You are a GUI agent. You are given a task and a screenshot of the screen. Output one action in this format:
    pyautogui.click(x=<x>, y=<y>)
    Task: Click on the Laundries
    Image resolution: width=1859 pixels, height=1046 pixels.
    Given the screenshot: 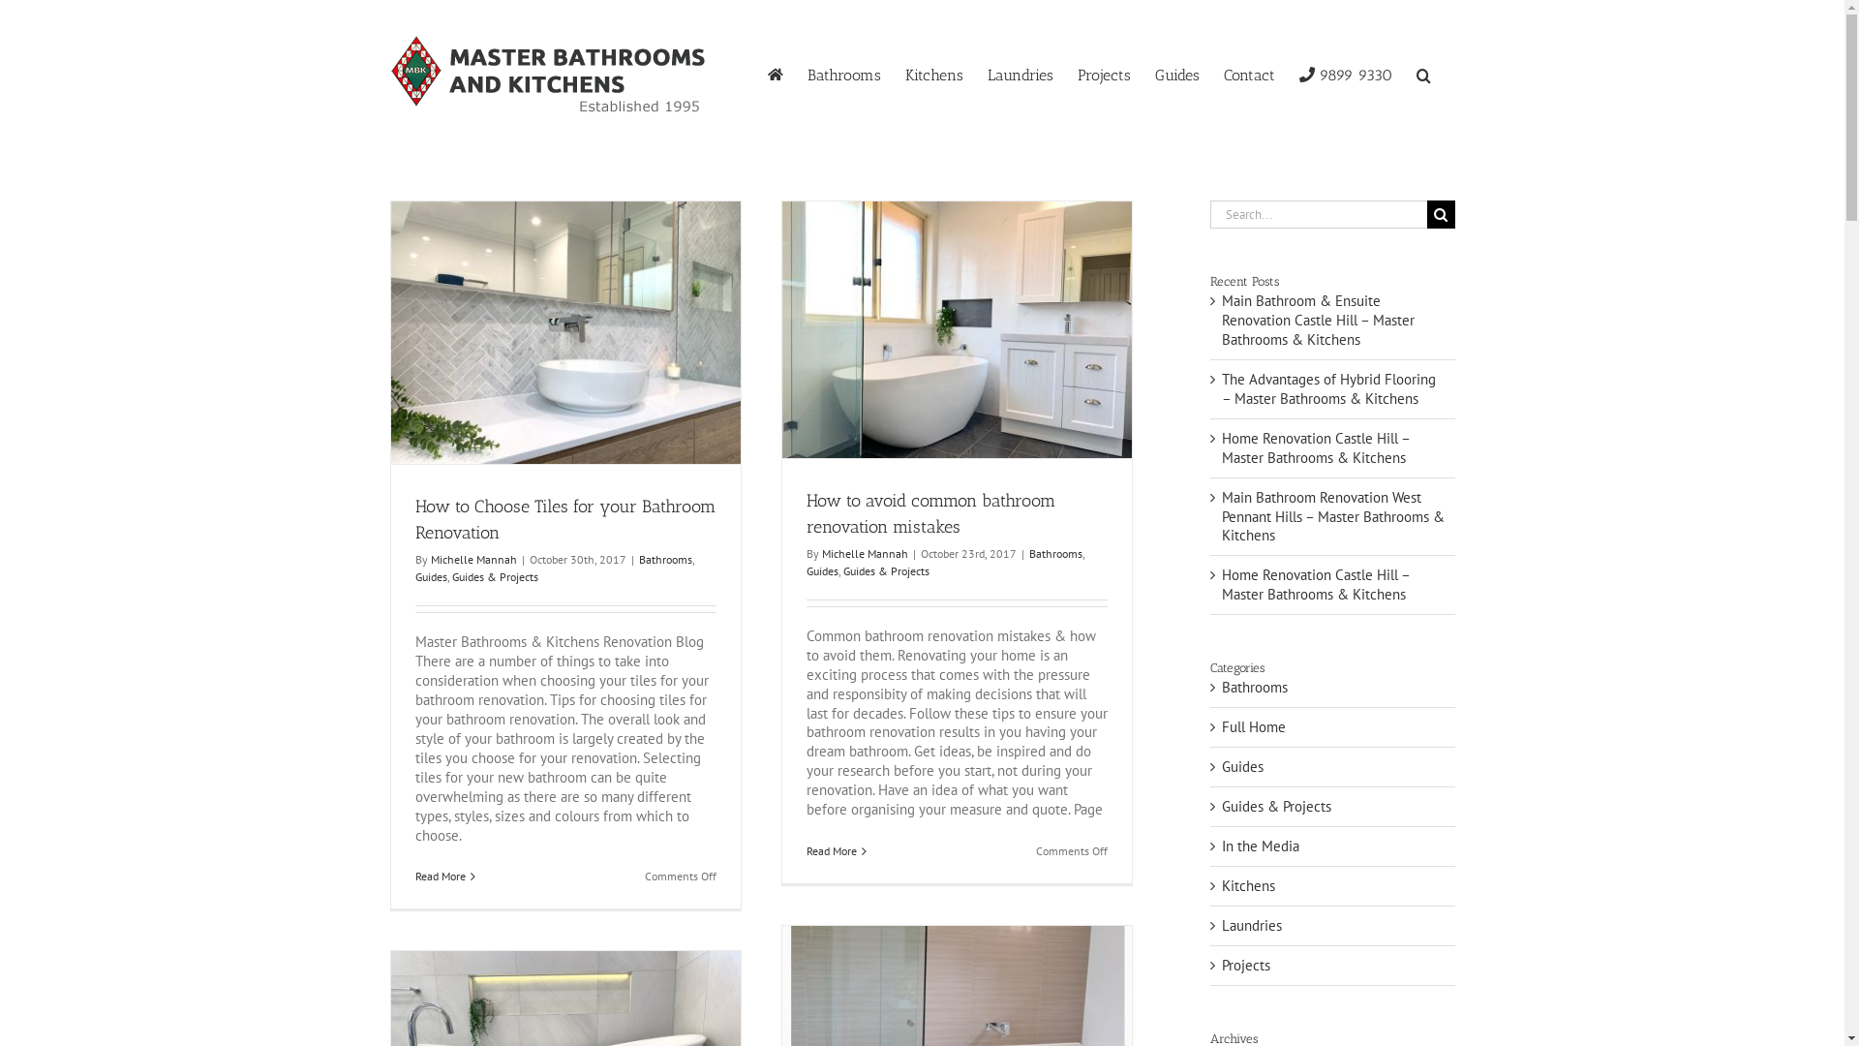 What is the action you would take?
    pyautogui.click(x=1021, y=74)
    